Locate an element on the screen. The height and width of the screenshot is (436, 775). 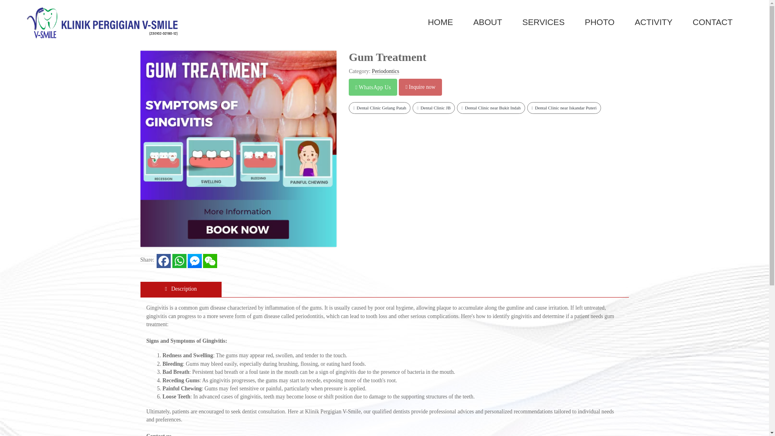
ABOUT is located at coordinates (488, 22).